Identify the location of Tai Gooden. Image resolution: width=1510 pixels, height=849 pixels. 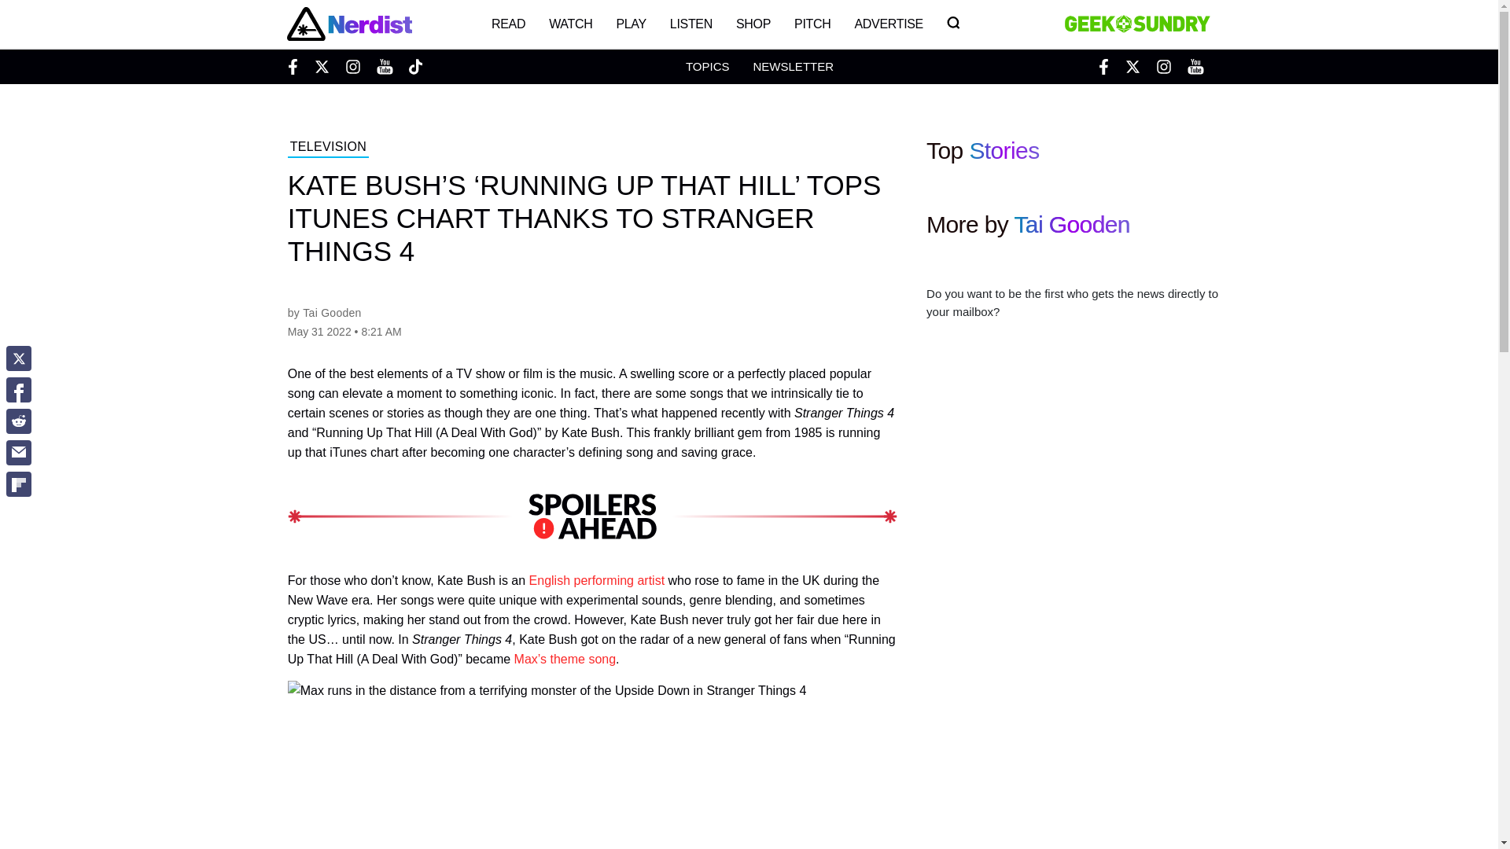
(1071, 224).